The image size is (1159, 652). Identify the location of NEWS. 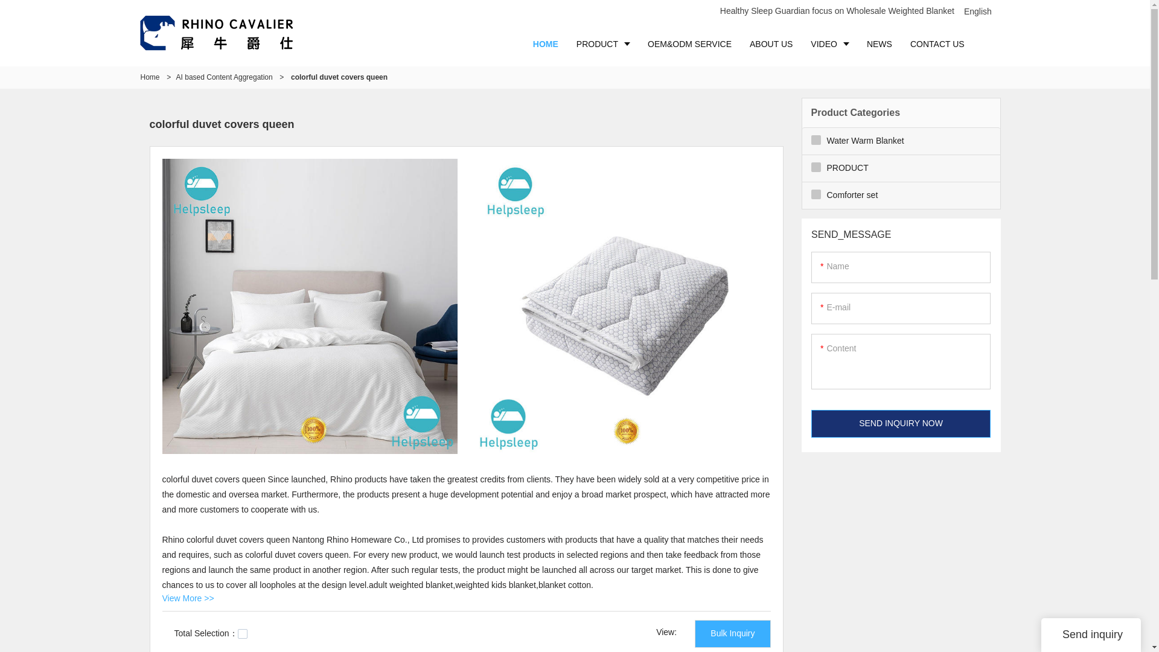
(879, 43).